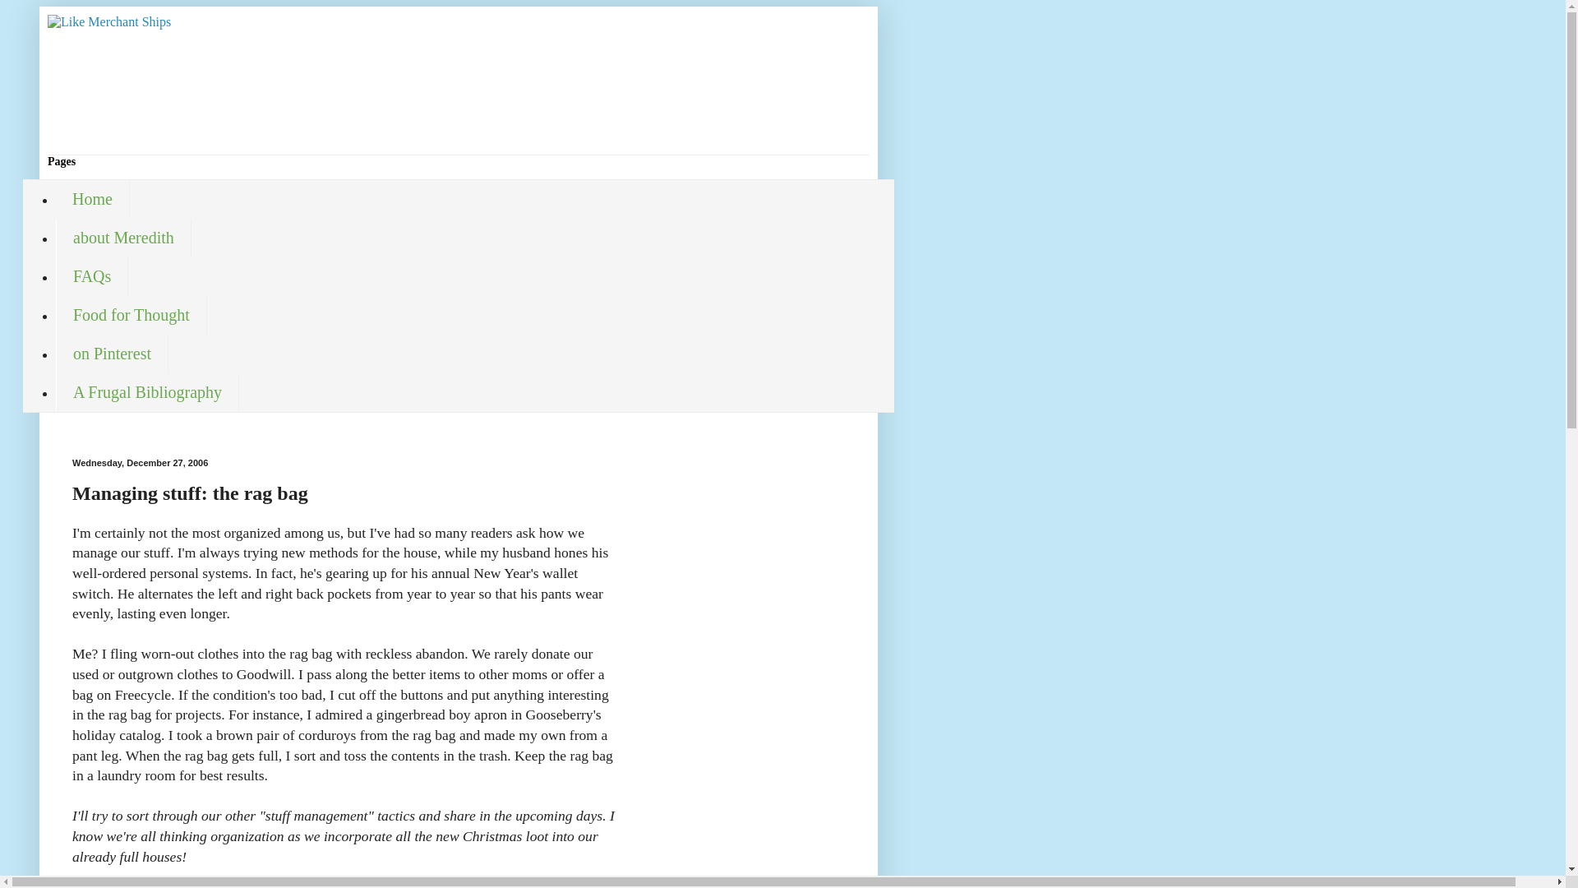 The height and width of the screenshot is (888, 1578). Describe the element at coordinates (91, 276) in the screenshot. I see `FAQs` at that location.